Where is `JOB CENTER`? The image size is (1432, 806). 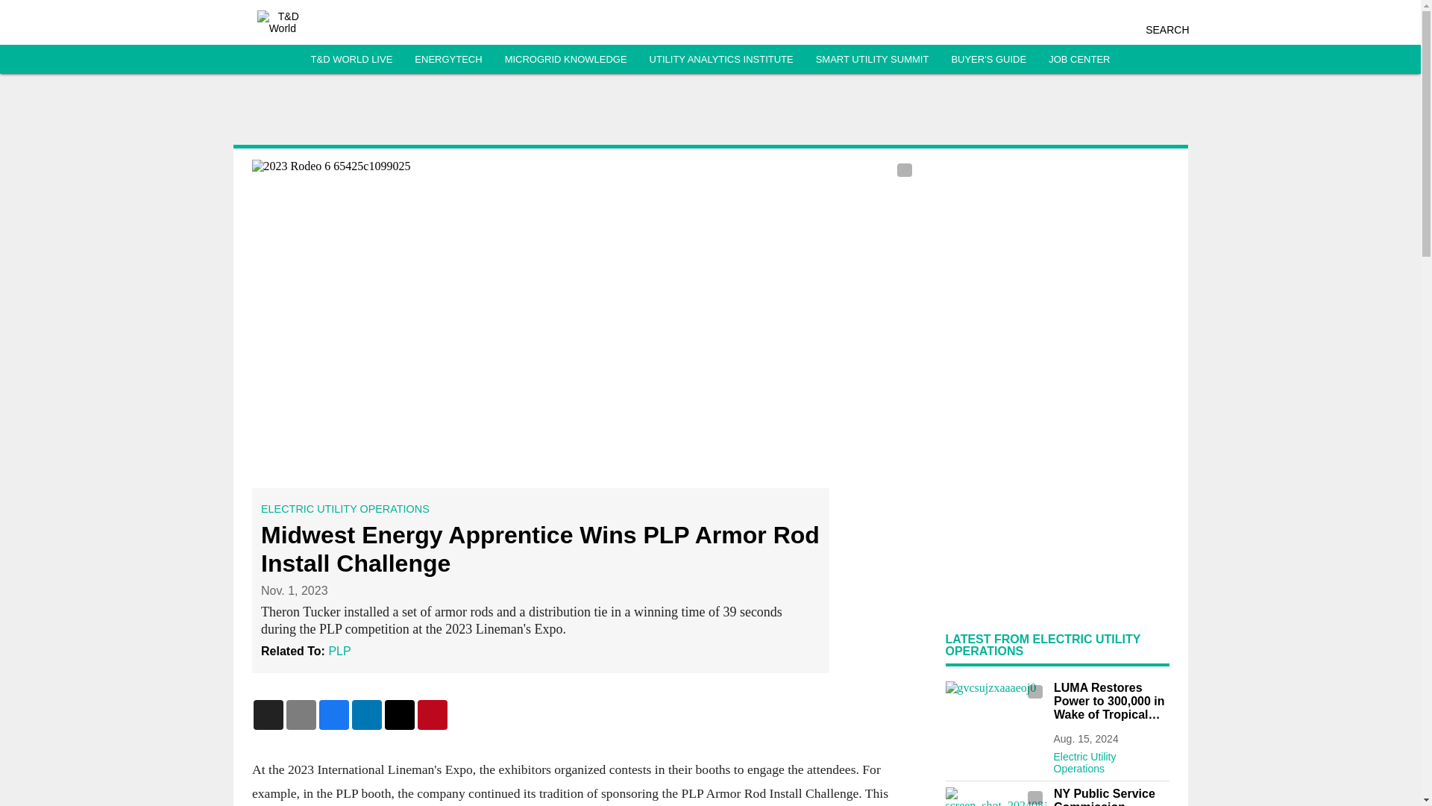 JOB CENTER is located at coordinates (1078, 60).